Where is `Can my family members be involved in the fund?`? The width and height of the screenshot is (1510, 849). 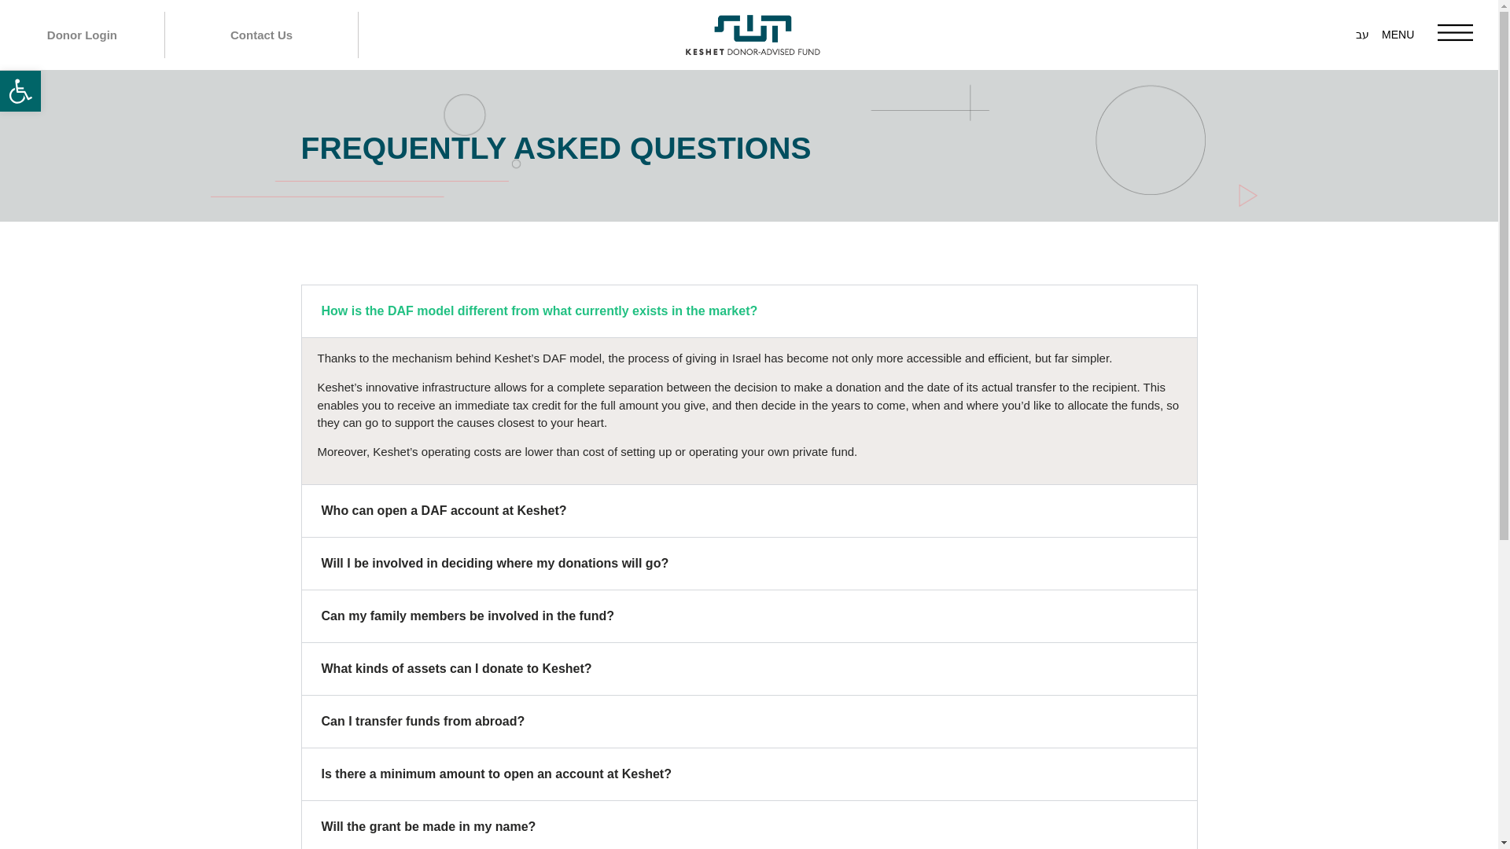 Can my family members be involved in the fund? is located at coordinates (467, 616).